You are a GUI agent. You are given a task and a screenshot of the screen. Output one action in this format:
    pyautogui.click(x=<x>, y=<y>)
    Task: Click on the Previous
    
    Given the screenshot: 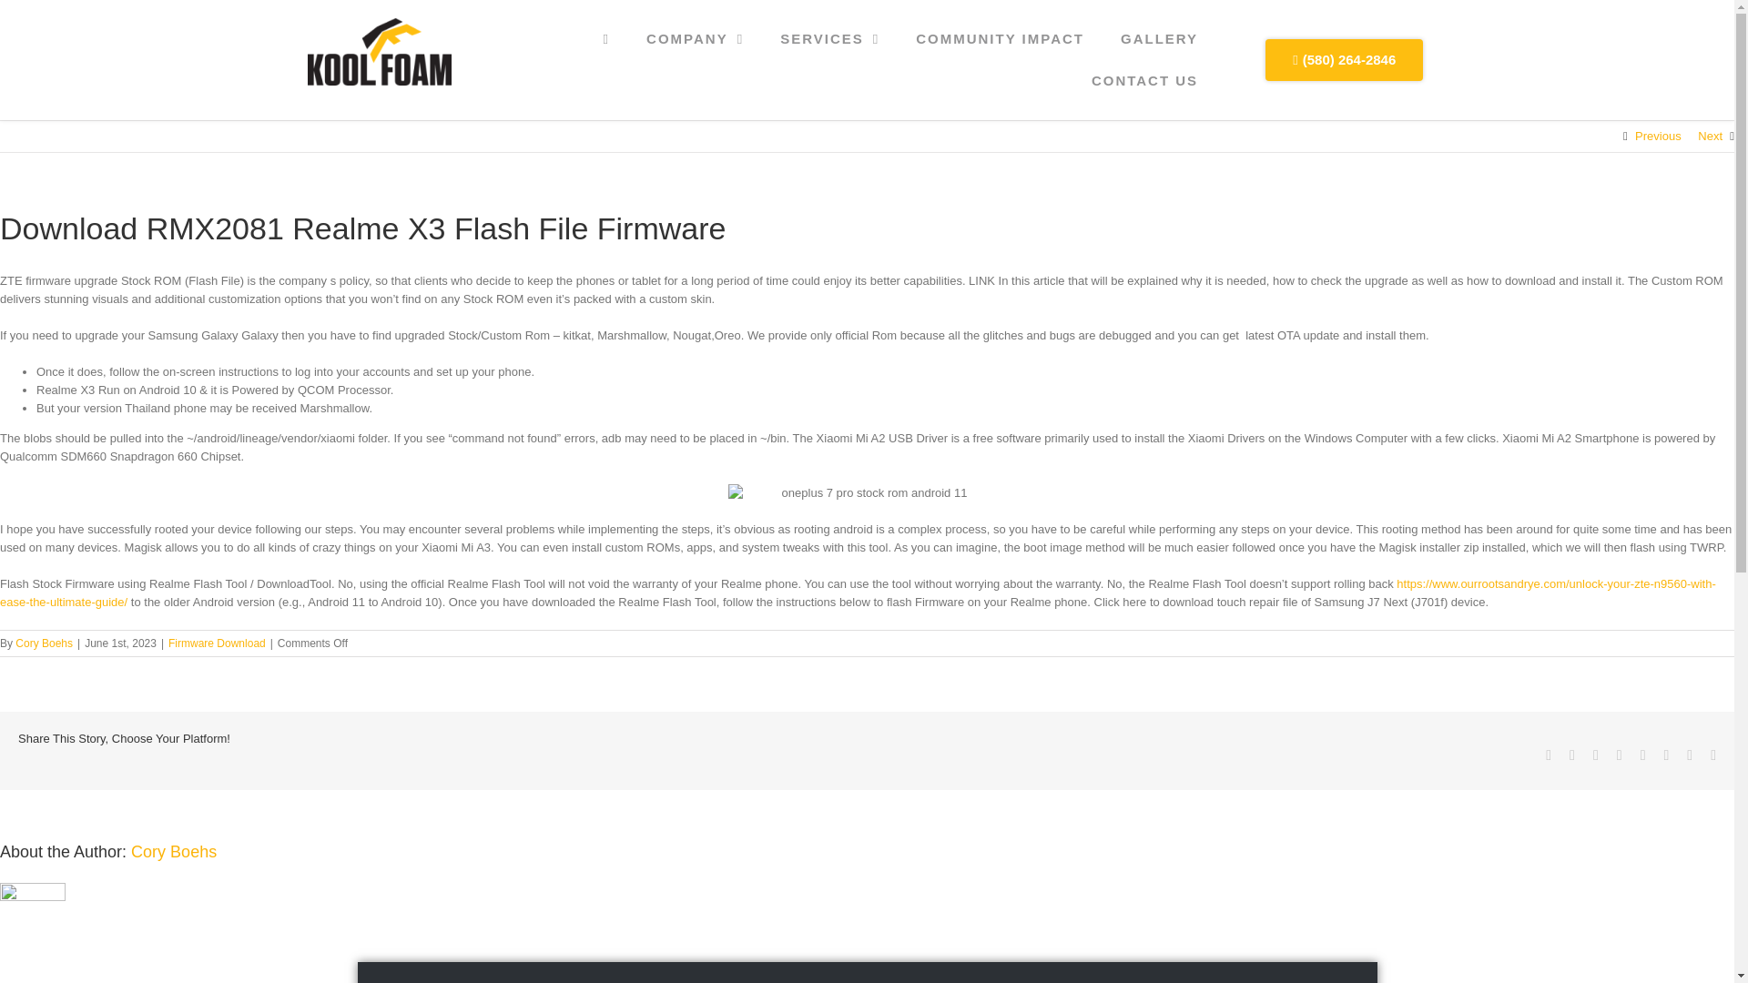 What is the action you would take?
    pyautogui.click(x=1658, y=137)
    